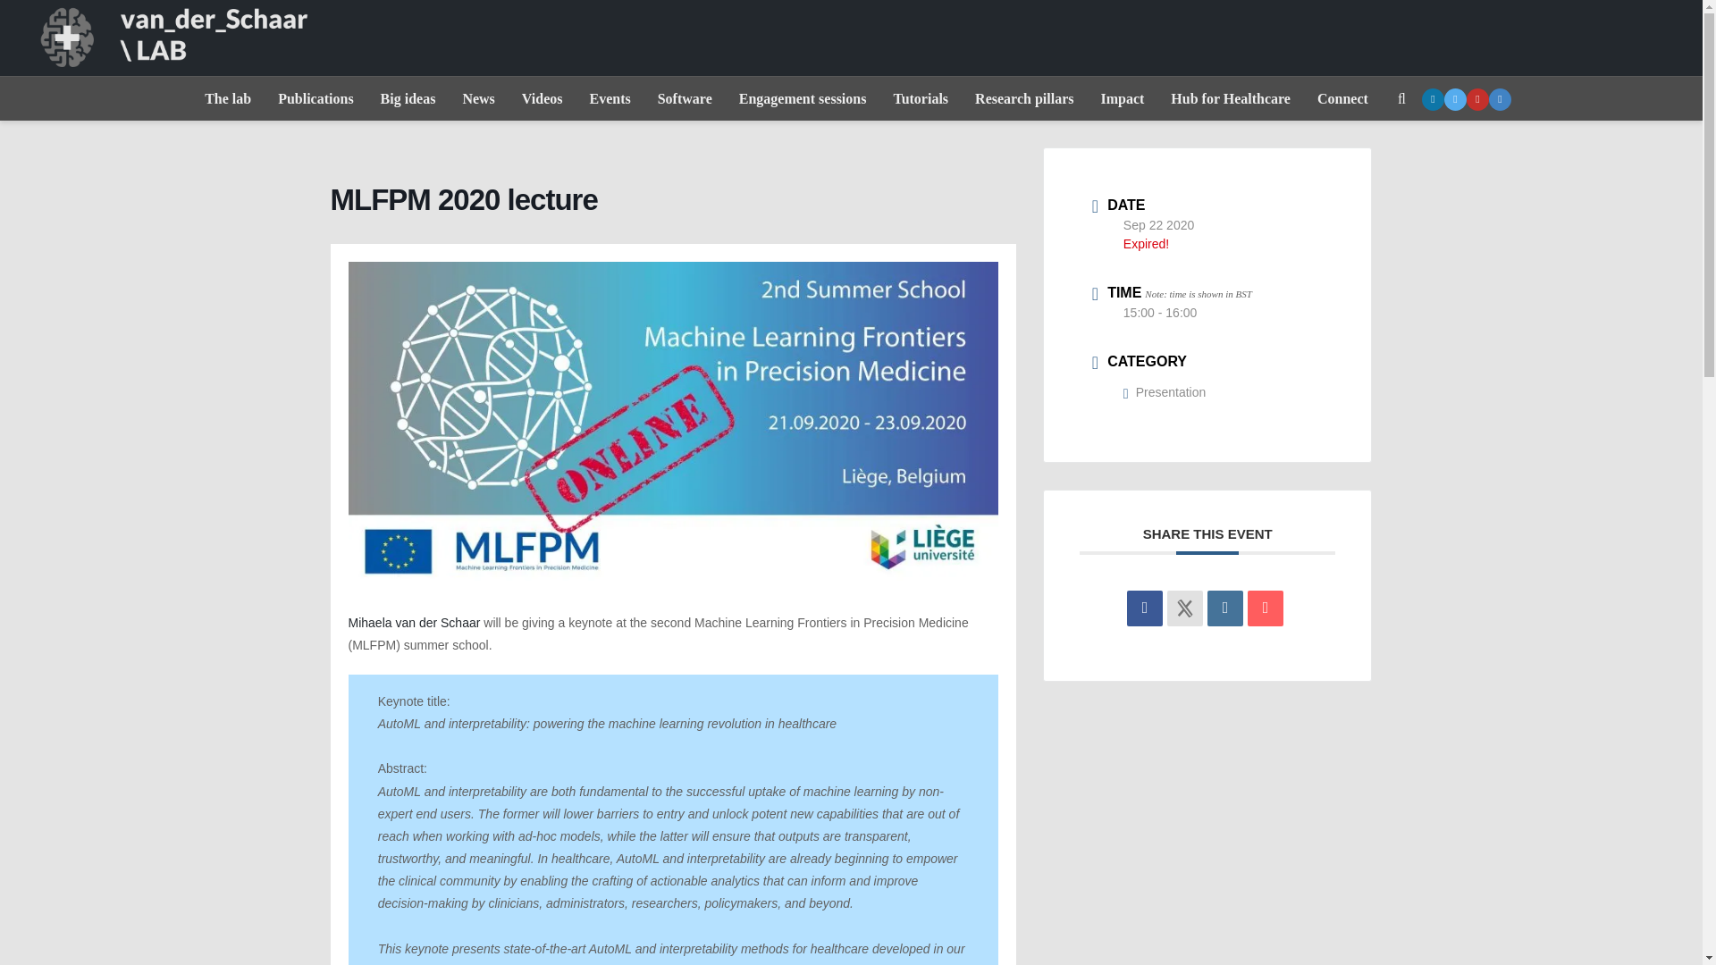 The image size is (1716, 965). What do you see at coordinates (1184, 608) in the screenshot?
I see `X Social Network` at bounding box center [1184, 608].